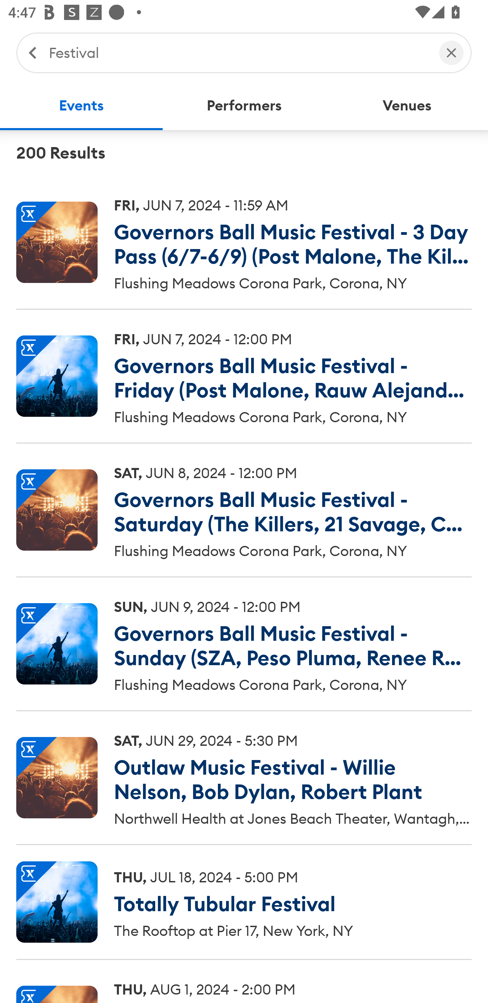  What do you see at coordinates (407, 106) in the screenshot?
I see `Venues` at bounding box center [407, 106].